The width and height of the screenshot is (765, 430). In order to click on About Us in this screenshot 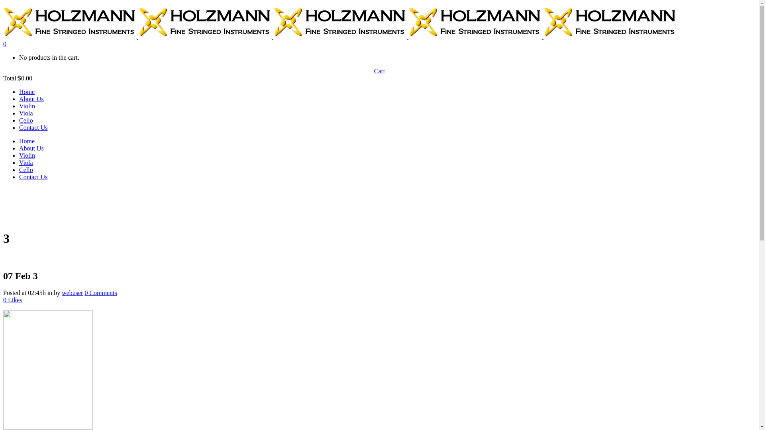, I will do `click(31, 99)`.